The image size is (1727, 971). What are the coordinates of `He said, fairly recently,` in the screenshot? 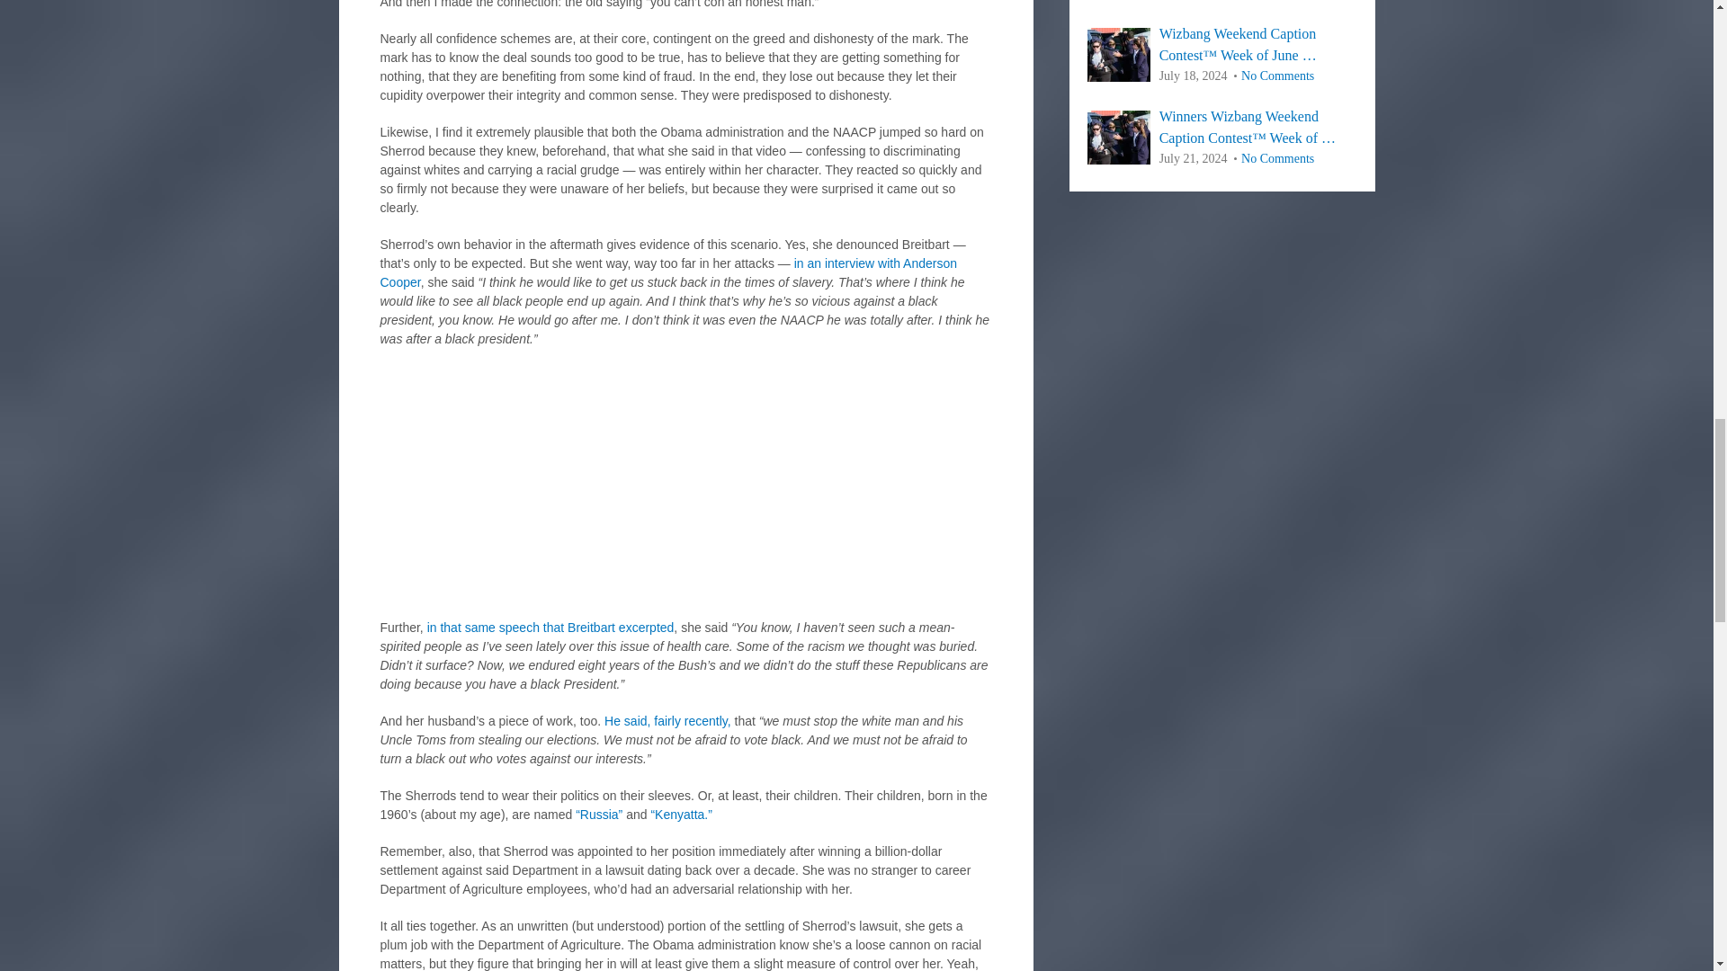 It's located at (667, 721).